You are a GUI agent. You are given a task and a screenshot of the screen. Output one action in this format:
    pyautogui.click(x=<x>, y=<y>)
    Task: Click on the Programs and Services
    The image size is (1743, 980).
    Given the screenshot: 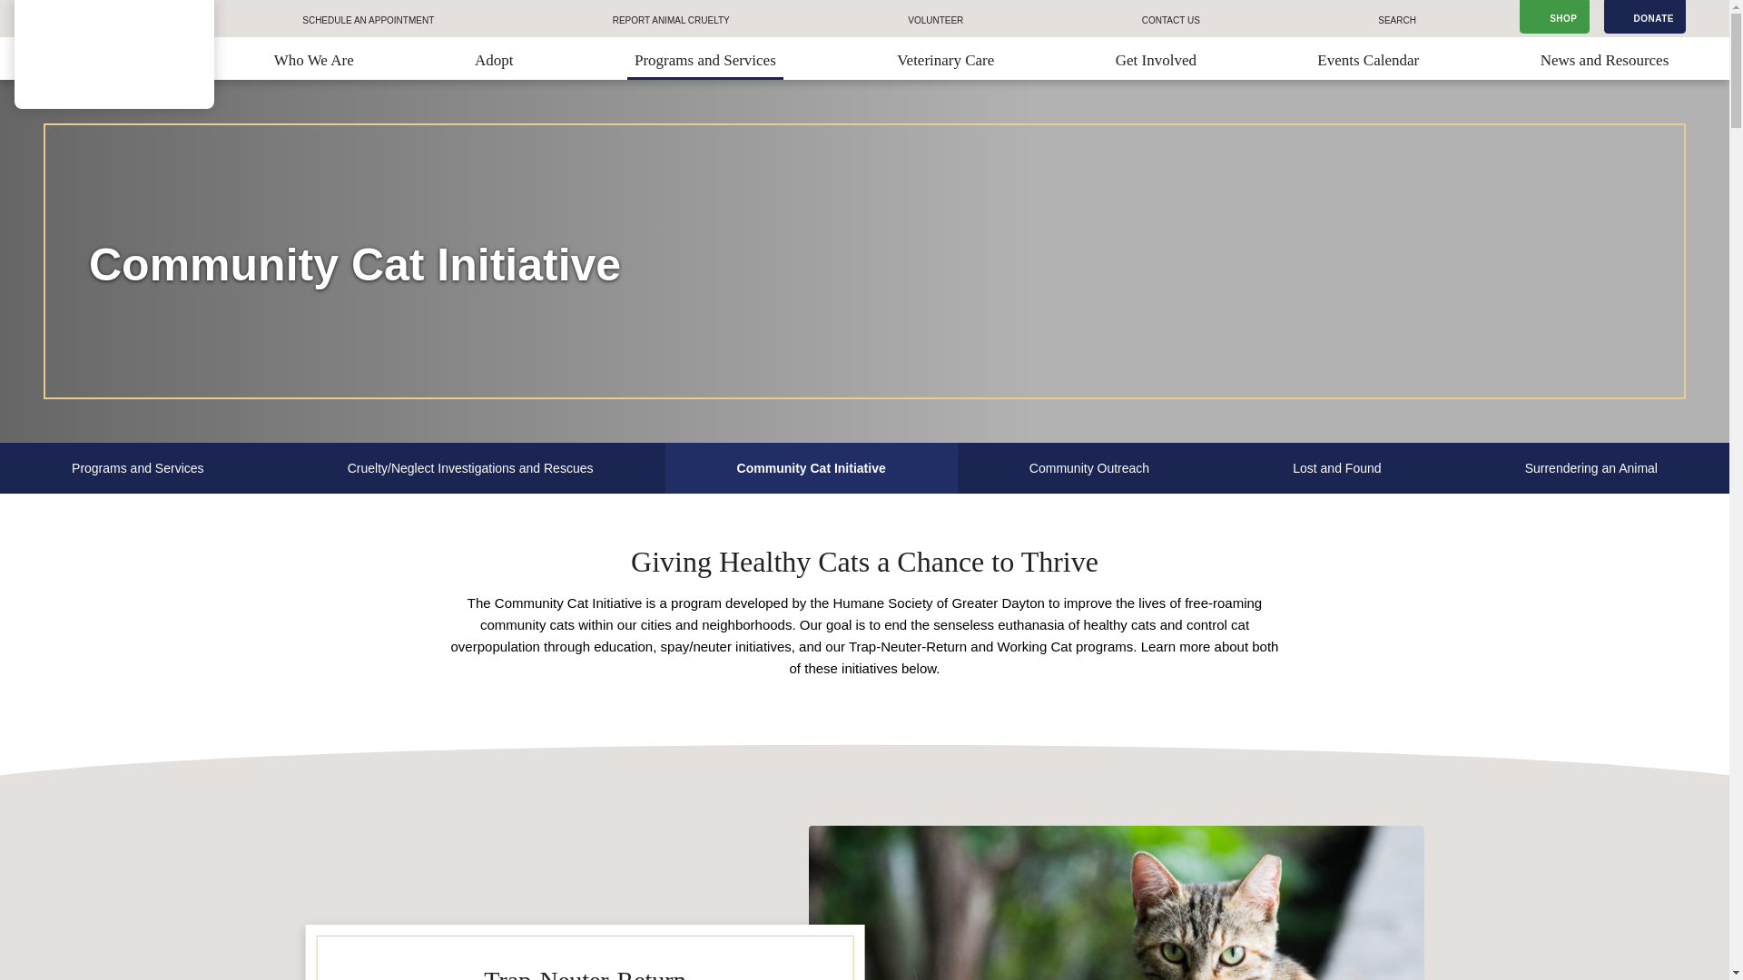 What is the action you would take?
    pyautogui.click(x=704, y=58)
    